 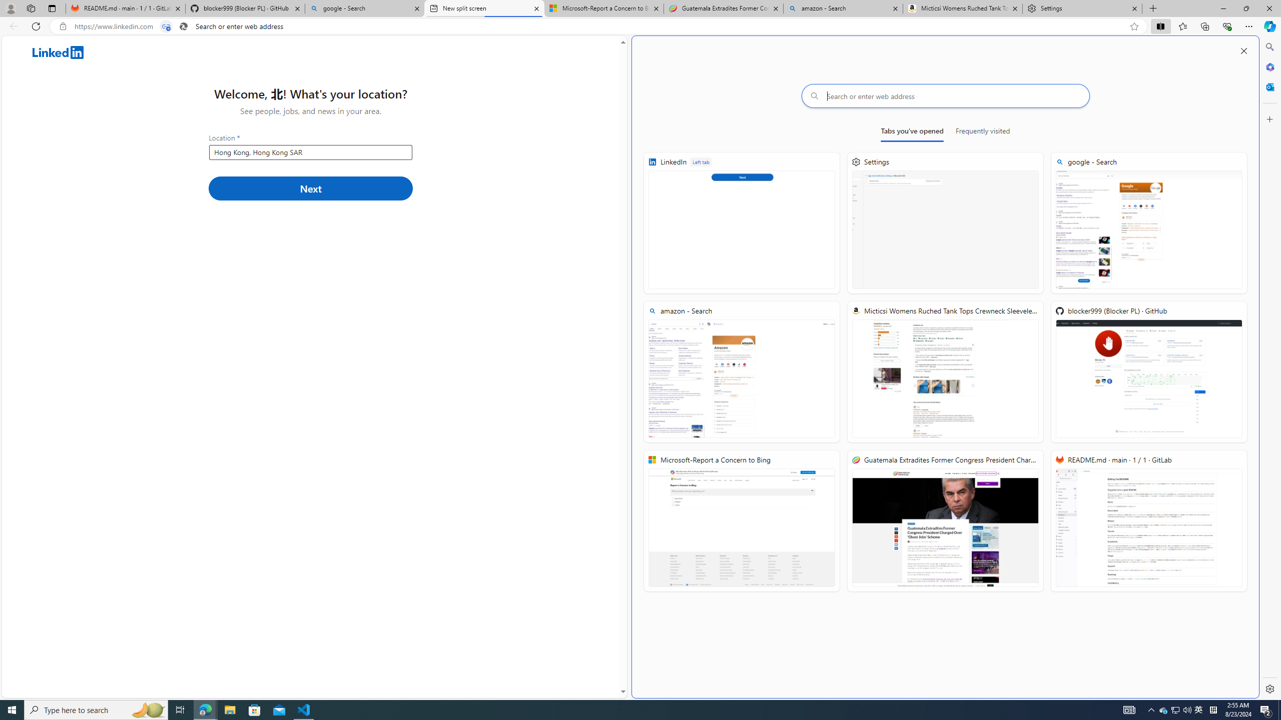 I want to click on amazon - Search, so click(x=843, y=8).